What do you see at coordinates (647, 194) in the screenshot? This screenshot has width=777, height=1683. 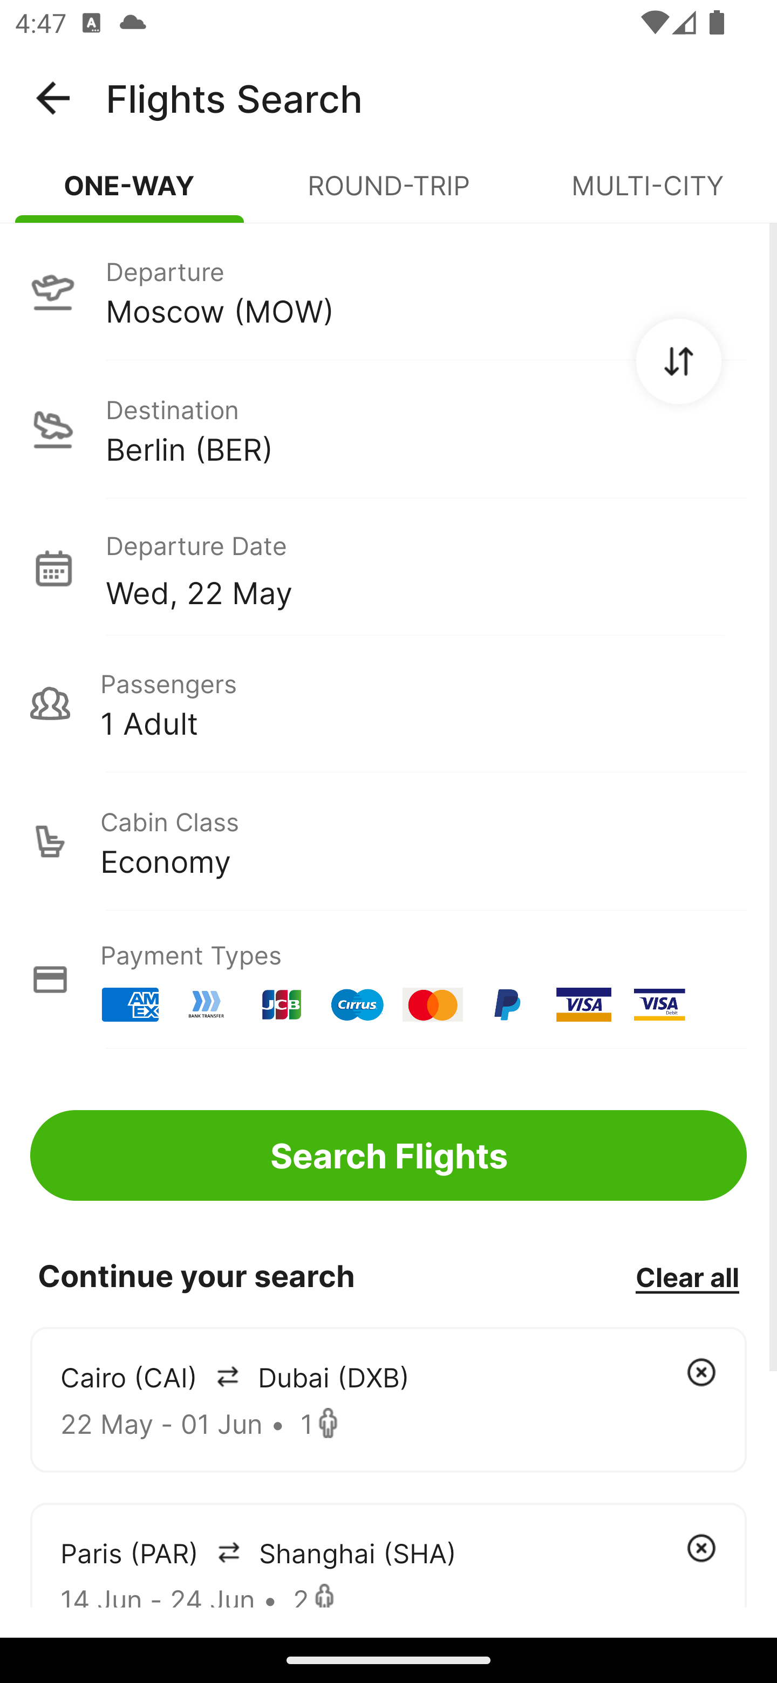 I see `MULTI-CITY` at bounding box center [647, 194].